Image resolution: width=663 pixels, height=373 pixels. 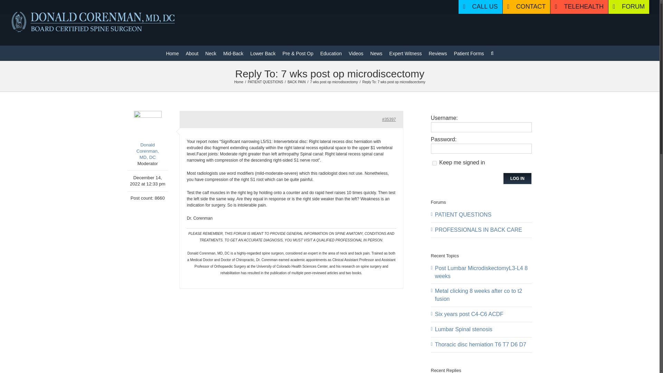 What do you see at coordinates (331, 52) in the screenshot?
I see `Education` at bounding box center [331, 52].